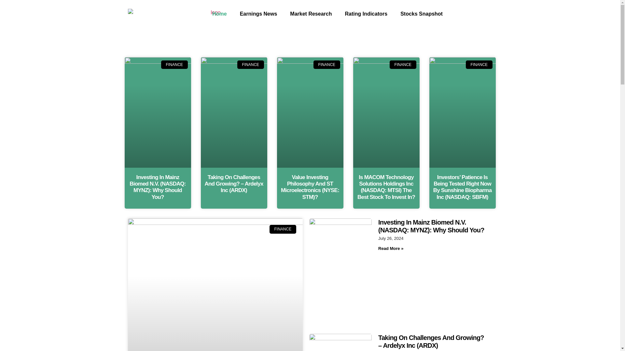 Image resolution: width=625 pixels, height=351 pixels. I want to click on Earnings News, so click(258, 14).